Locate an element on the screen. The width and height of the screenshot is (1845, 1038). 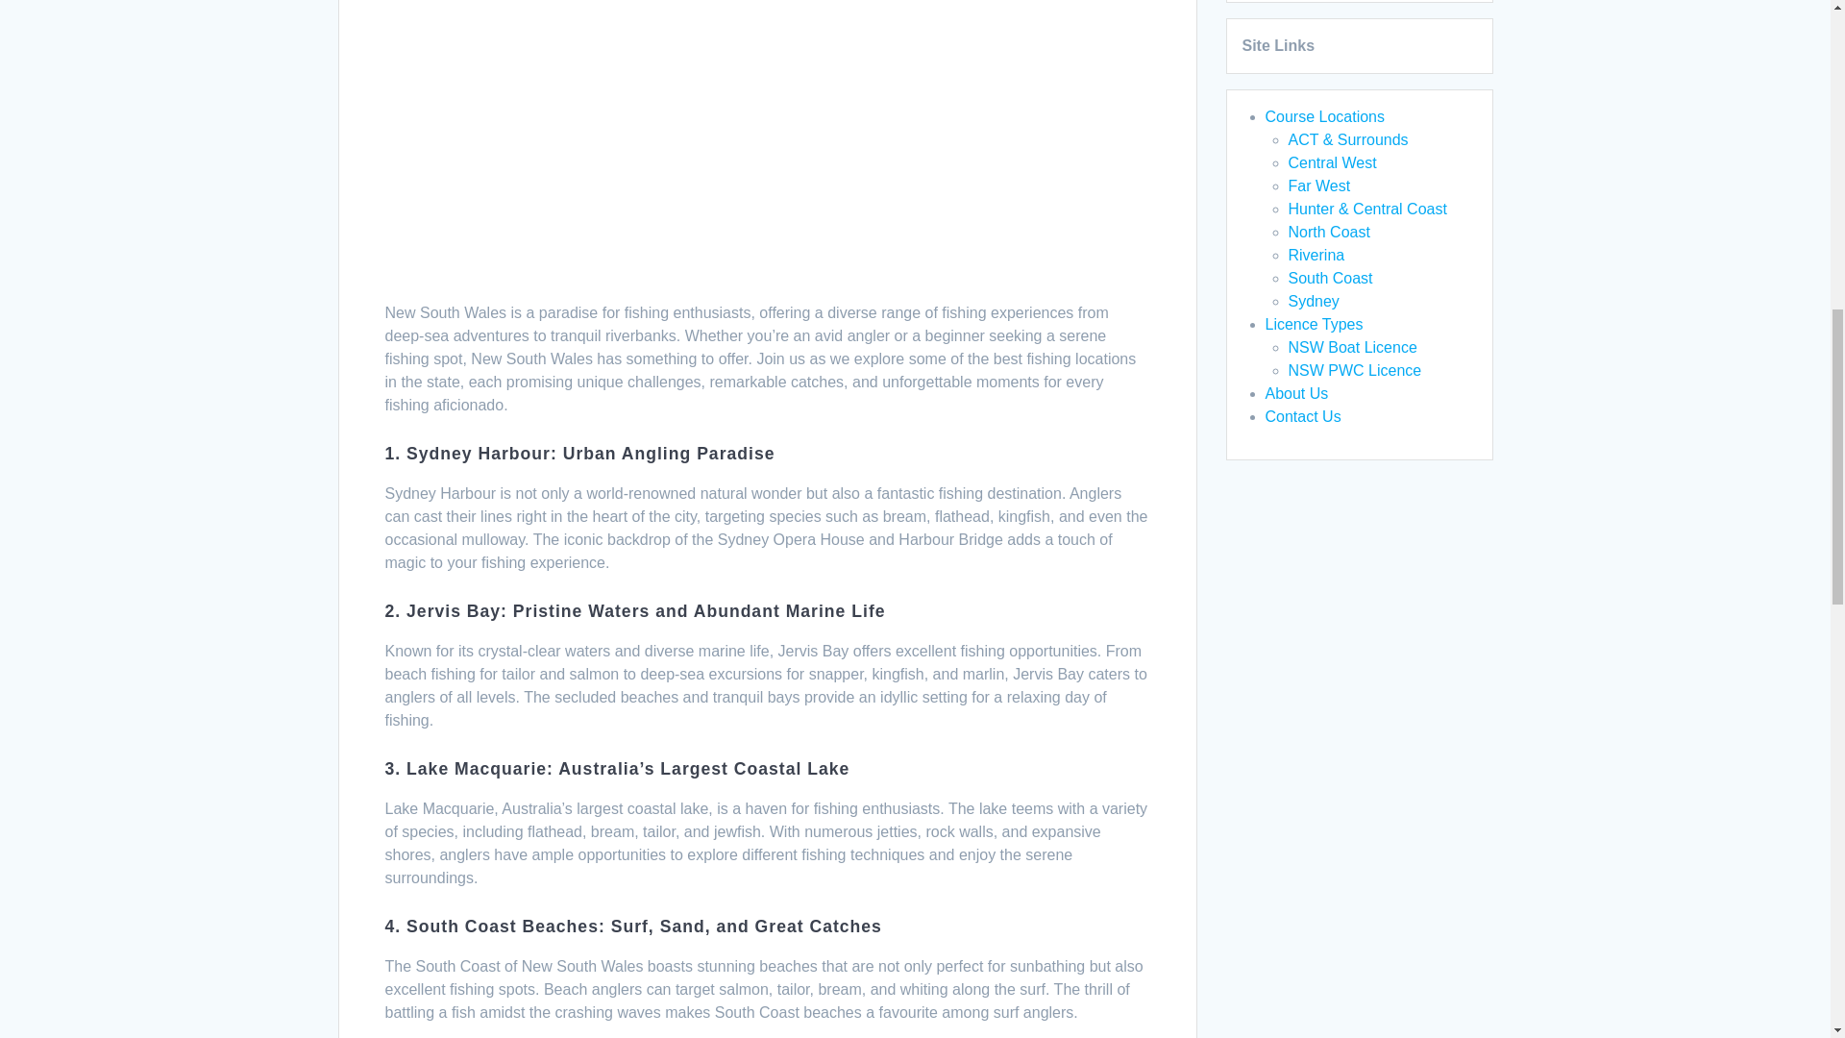
Licence Types is located at coordinates (1313, 324).